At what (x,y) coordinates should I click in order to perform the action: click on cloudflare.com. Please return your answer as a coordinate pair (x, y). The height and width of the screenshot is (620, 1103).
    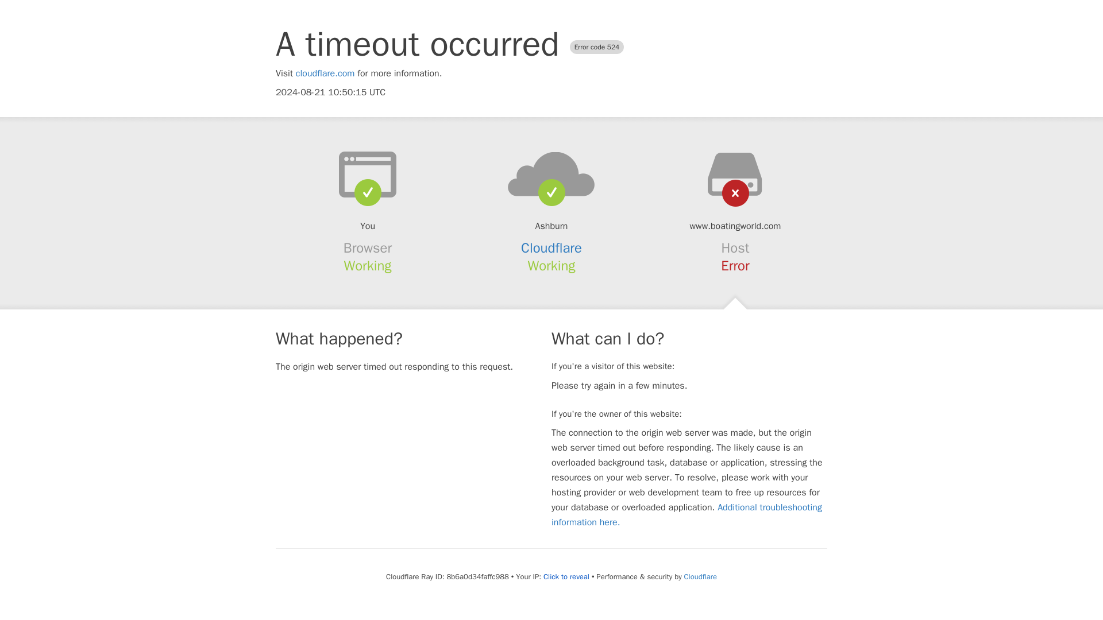
    Looking at the image, I should click on (325, 73).